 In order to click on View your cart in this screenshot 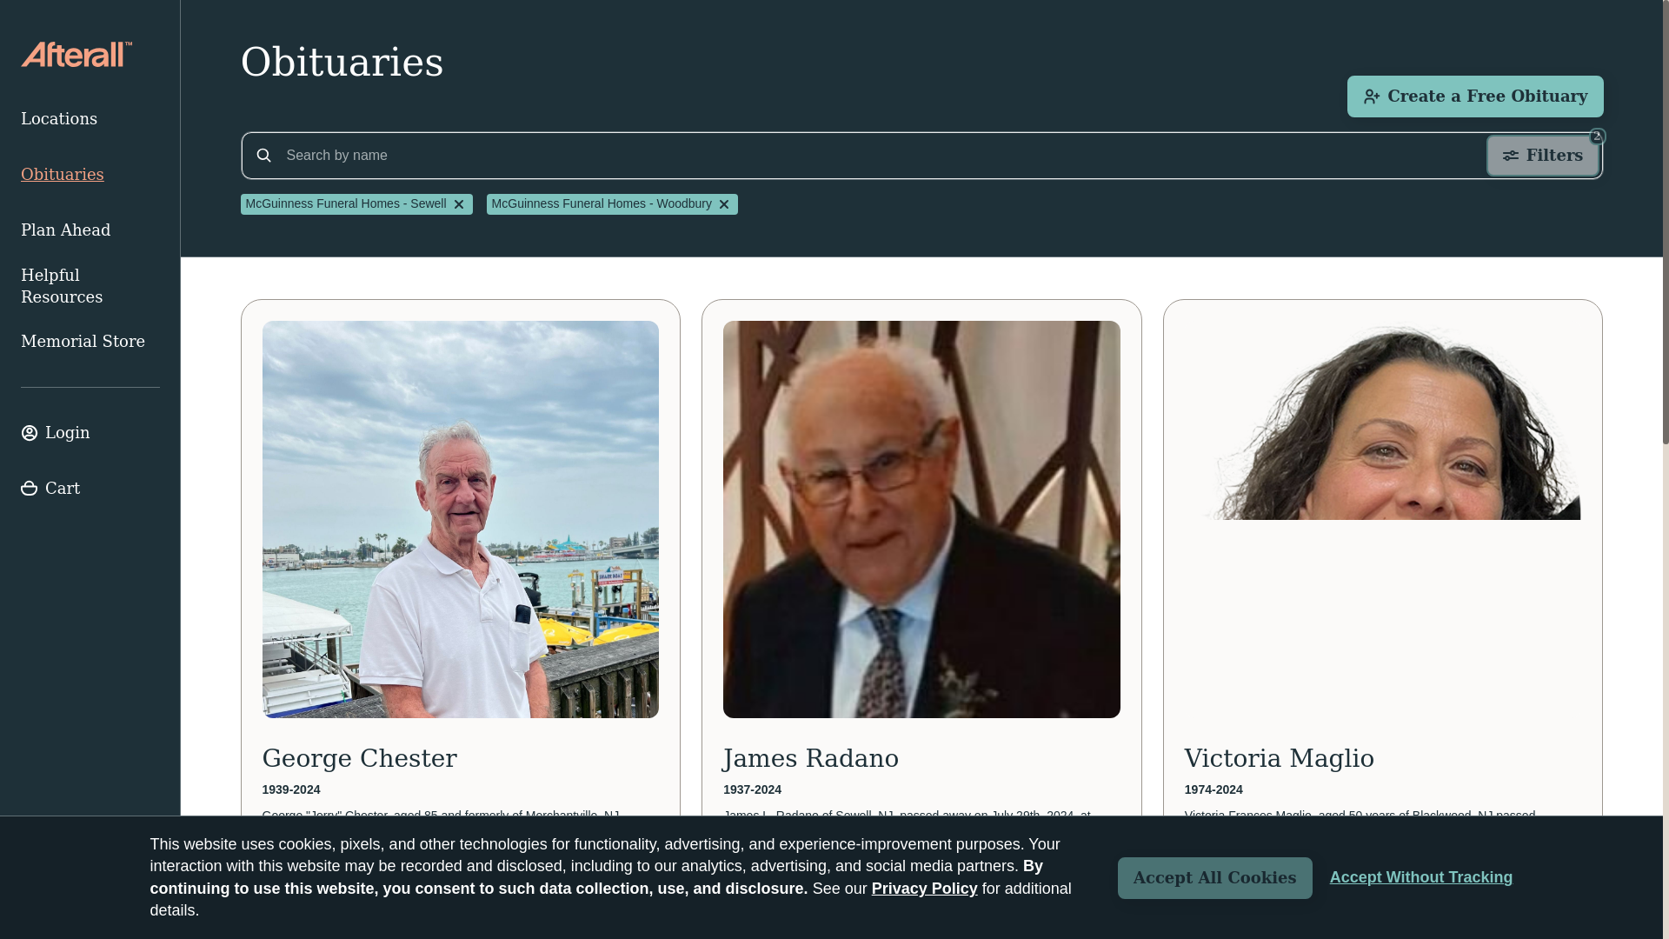, I will do `click(90, 489)`.